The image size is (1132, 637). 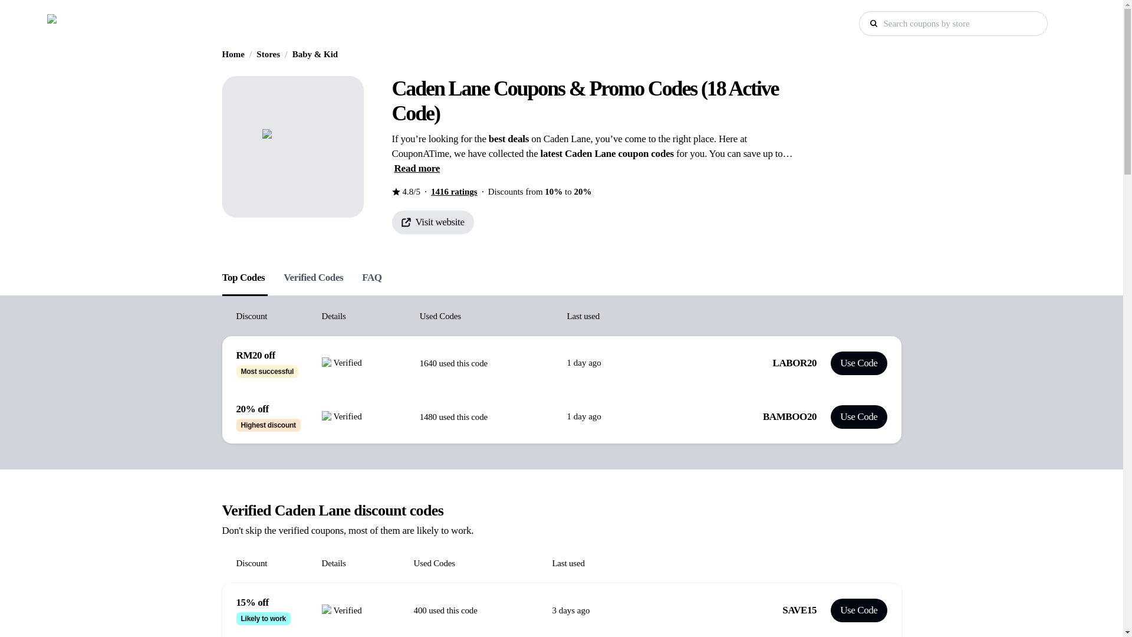 I want to click on Home, so click(x=233, y=54).